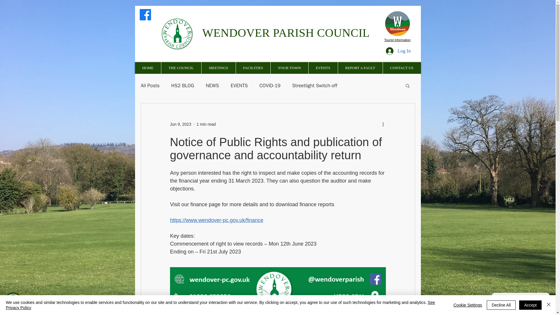  I want to click on Jun 9, 2023, so click(180, 124).